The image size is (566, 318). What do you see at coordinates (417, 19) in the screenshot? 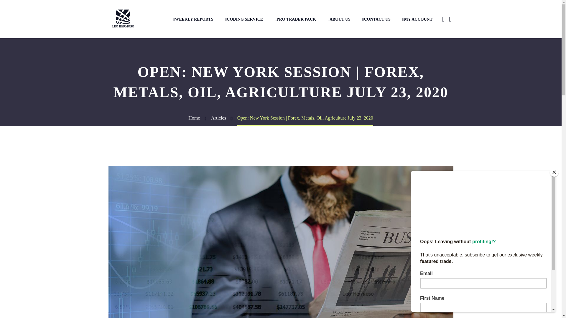
I see `MY ACCOUNT` at bounding box center [417, 19].